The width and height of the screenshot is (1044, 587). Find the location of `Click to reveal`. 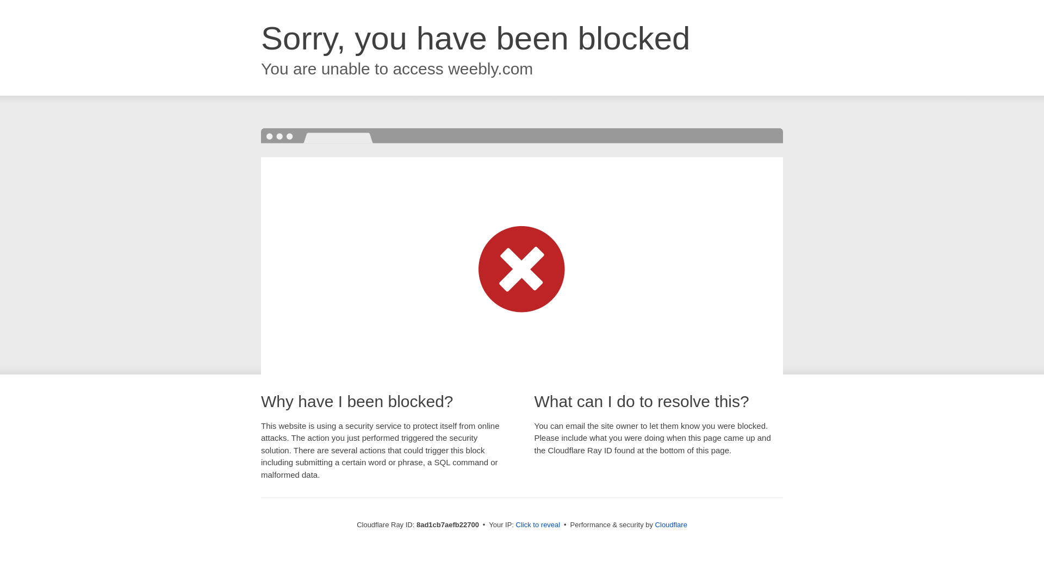

Click to reveal is located at coordinates (538, 525).